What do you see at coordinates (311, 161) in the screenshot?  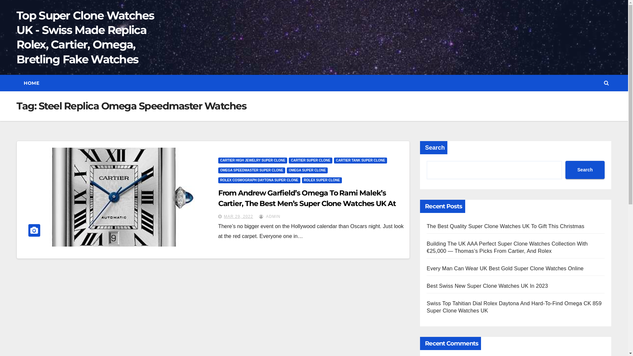 I see `CARTIER SUPER CLONE` at bounding box center [311, 161].